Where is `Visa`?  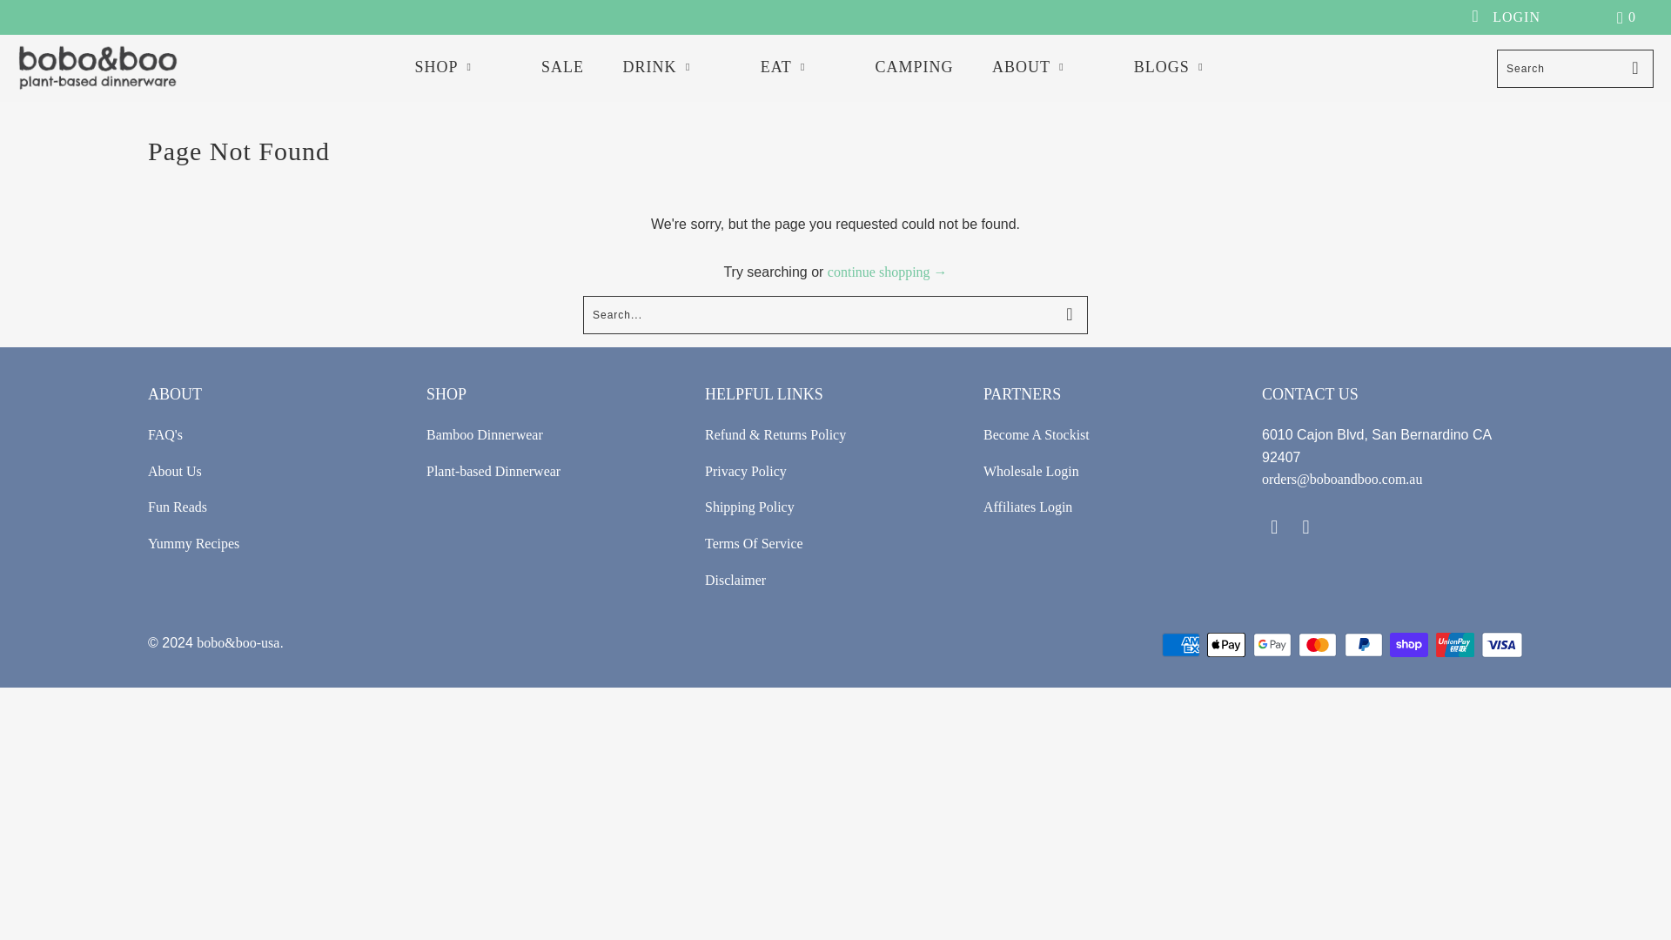
Visa is located at coordinates (1501, 644).